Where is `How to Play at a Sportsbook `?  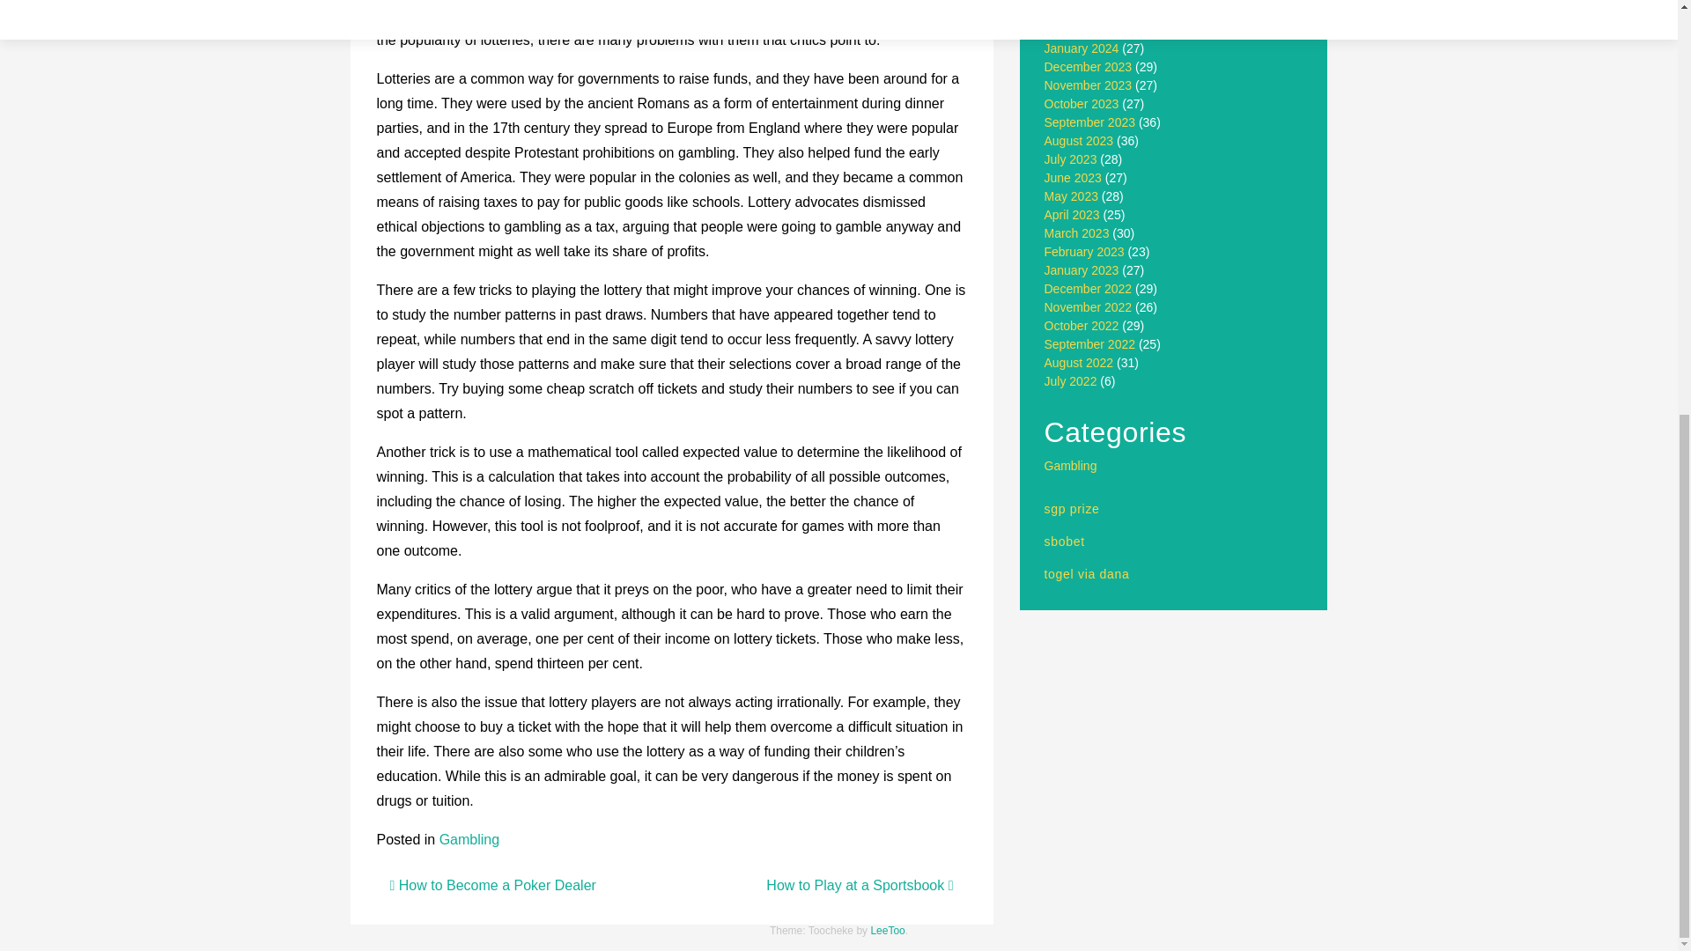
How to Play at a Sportsbook  is located at coordinates (860, 885).